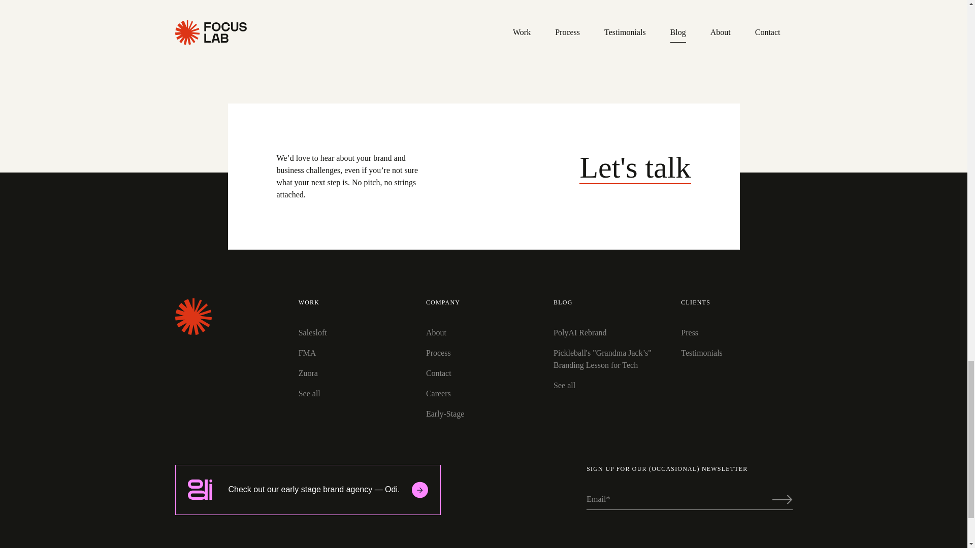 This screenshot has width=975, height=548. Describe the element at coordinates (782, 499) in the screenshot. I see `Let's talk` at that location.